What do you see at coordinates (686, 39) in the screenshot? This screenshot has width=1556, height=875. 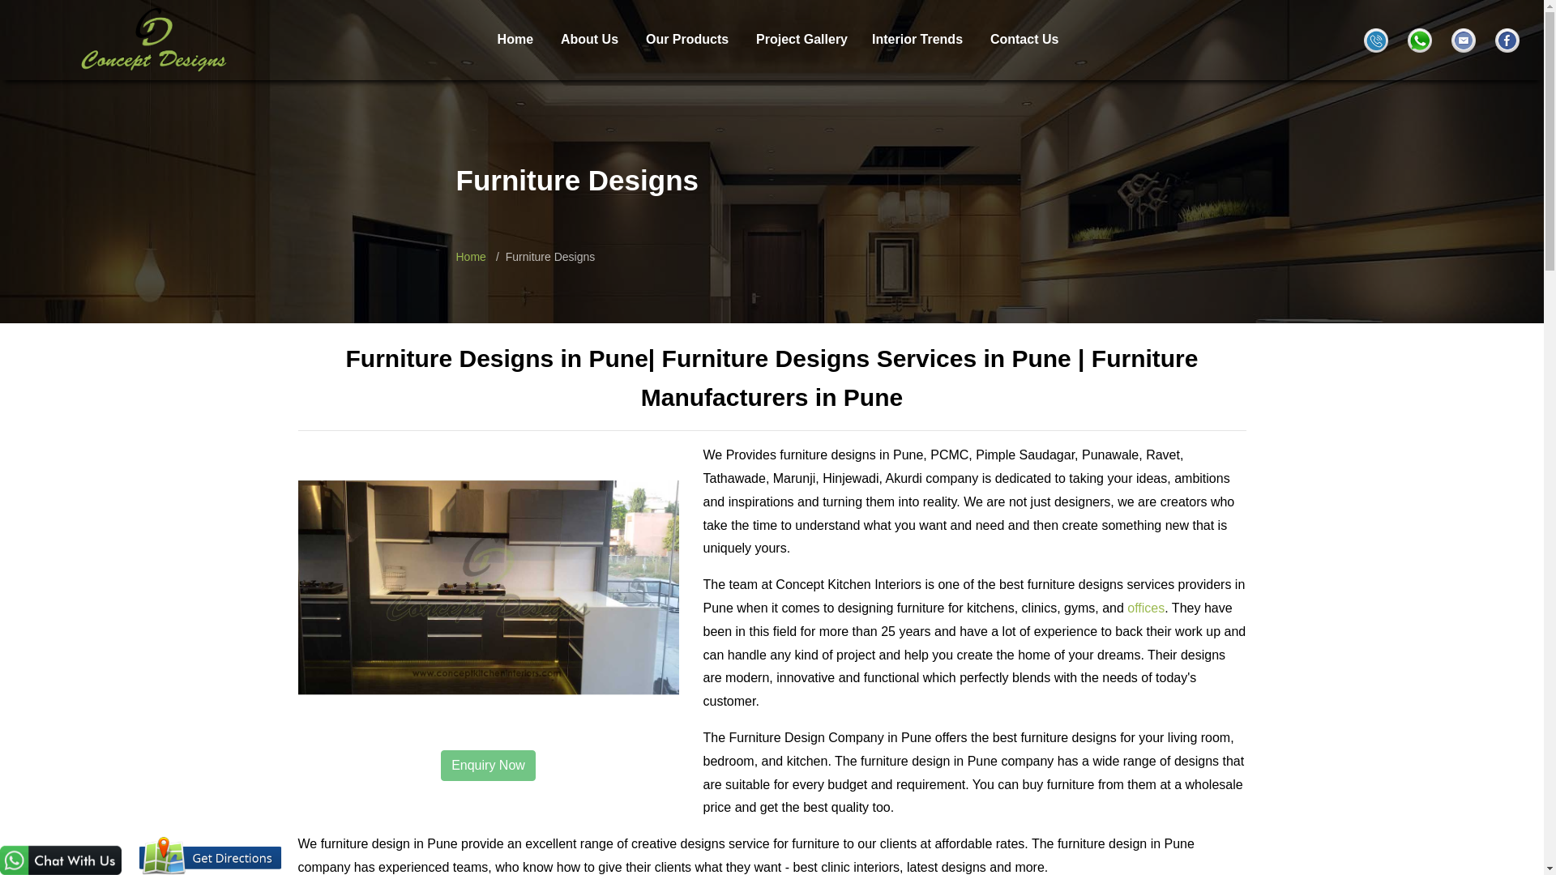 I see `Our Products` at bounding box center [686, 39].